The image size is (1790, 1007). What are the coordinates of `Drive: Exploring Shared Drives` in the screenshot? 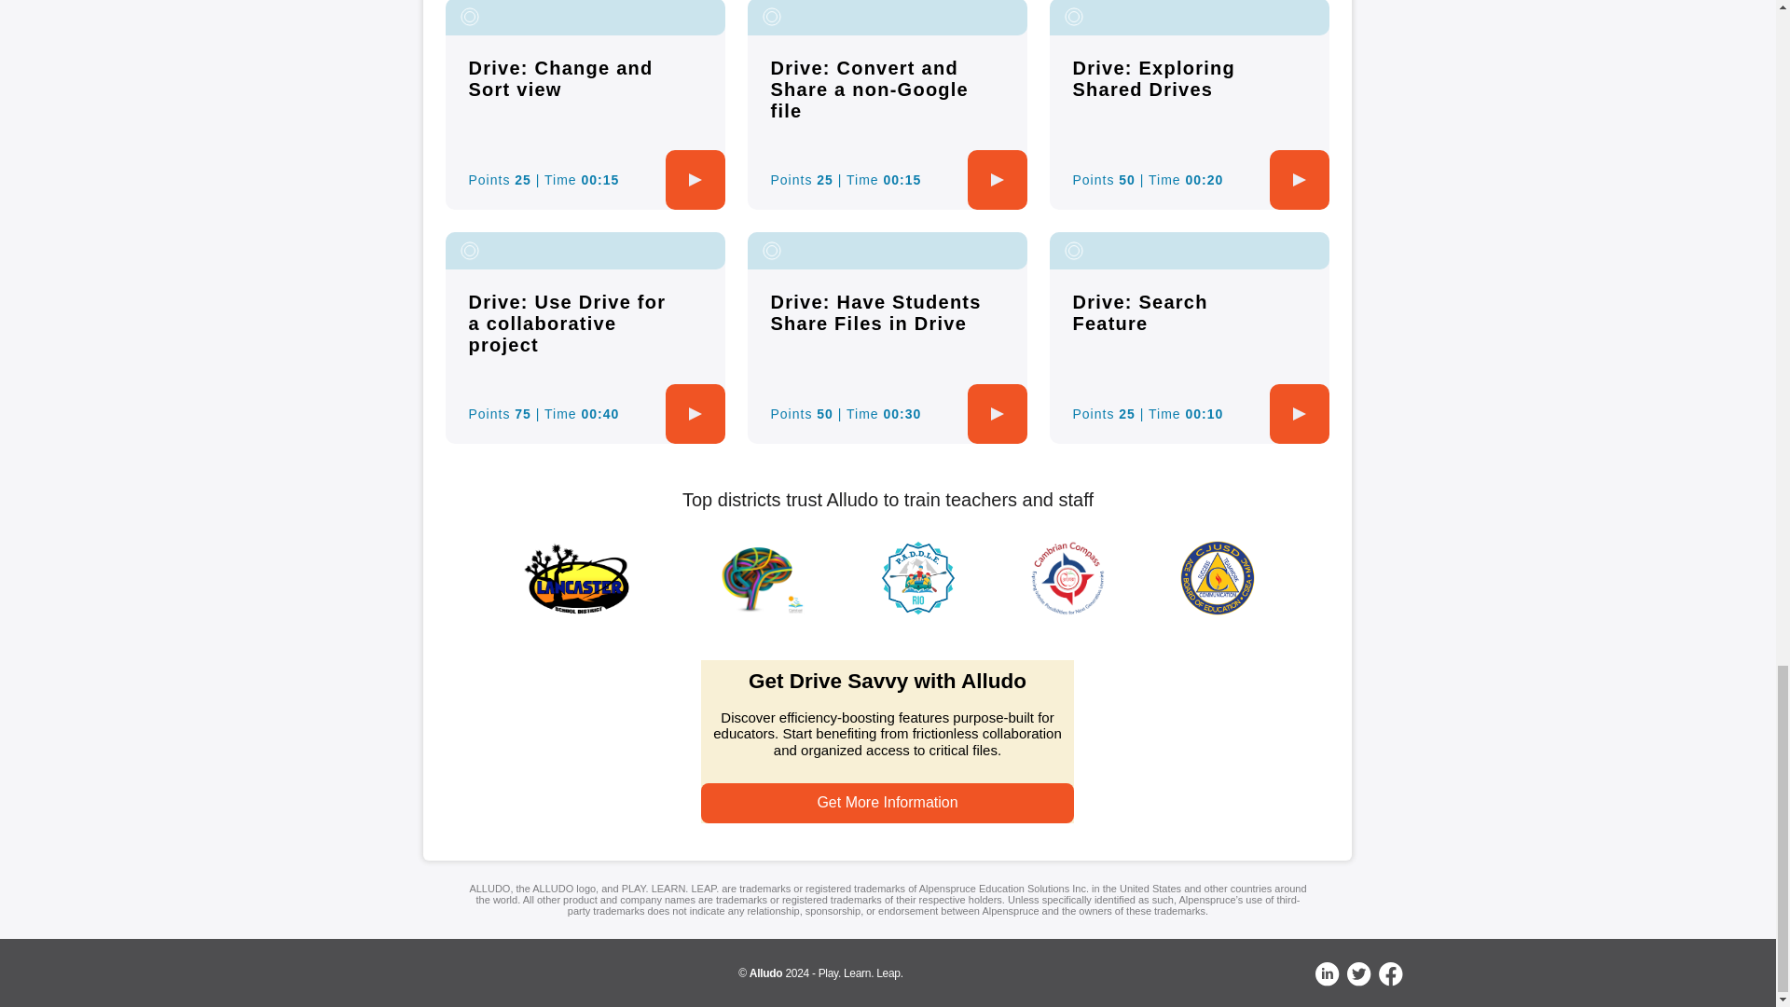 It's located at (1153, 78).